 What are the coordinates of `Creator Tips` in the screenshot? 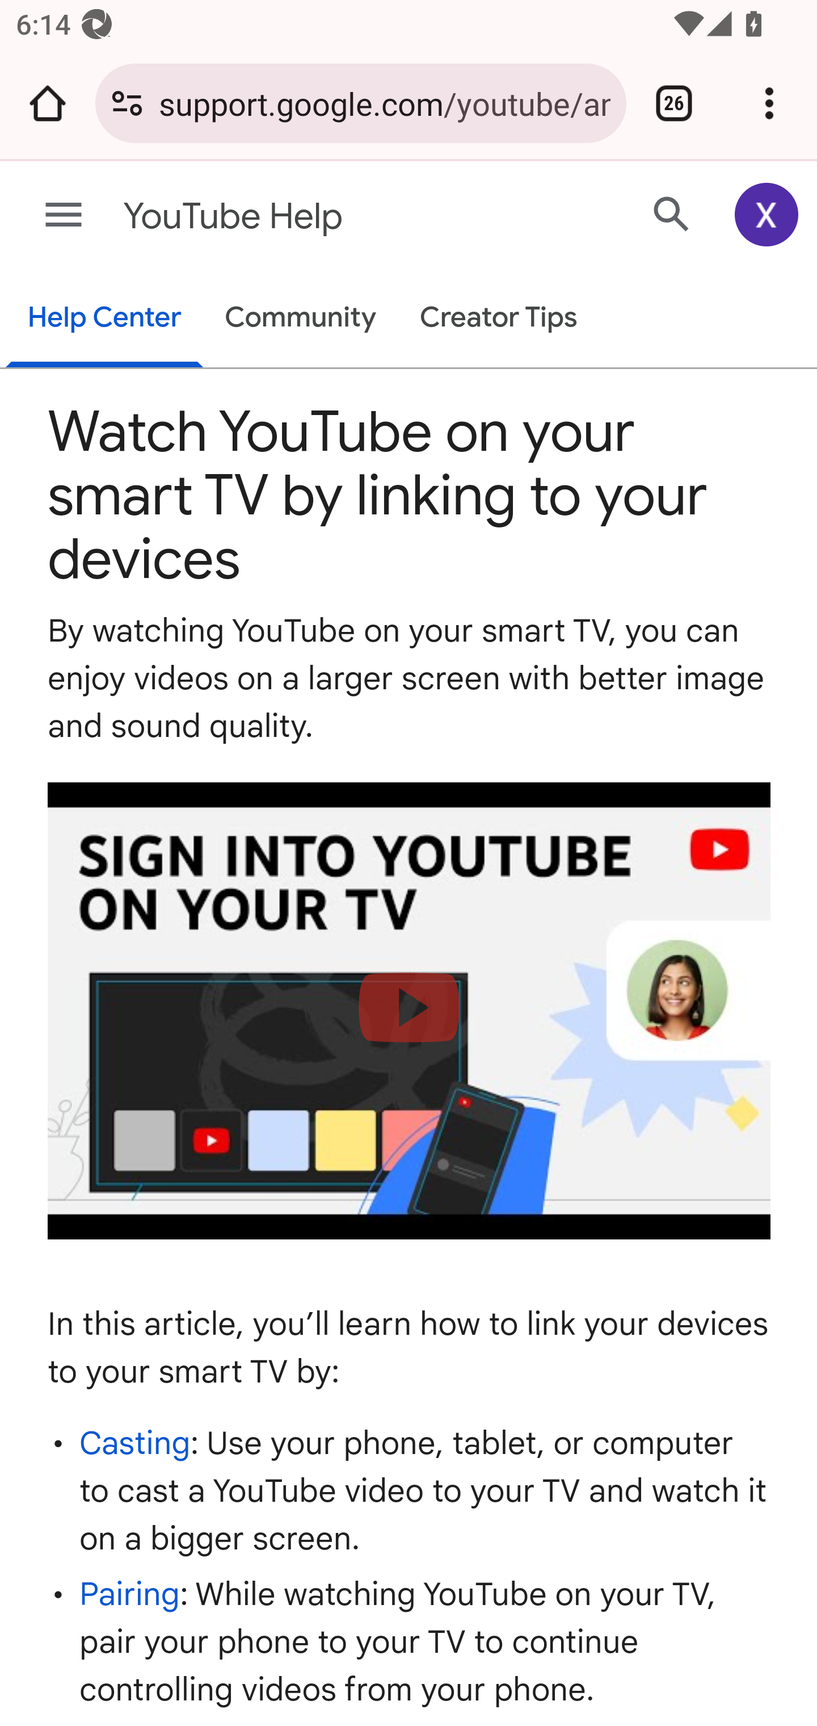 It's located at (498, 319).